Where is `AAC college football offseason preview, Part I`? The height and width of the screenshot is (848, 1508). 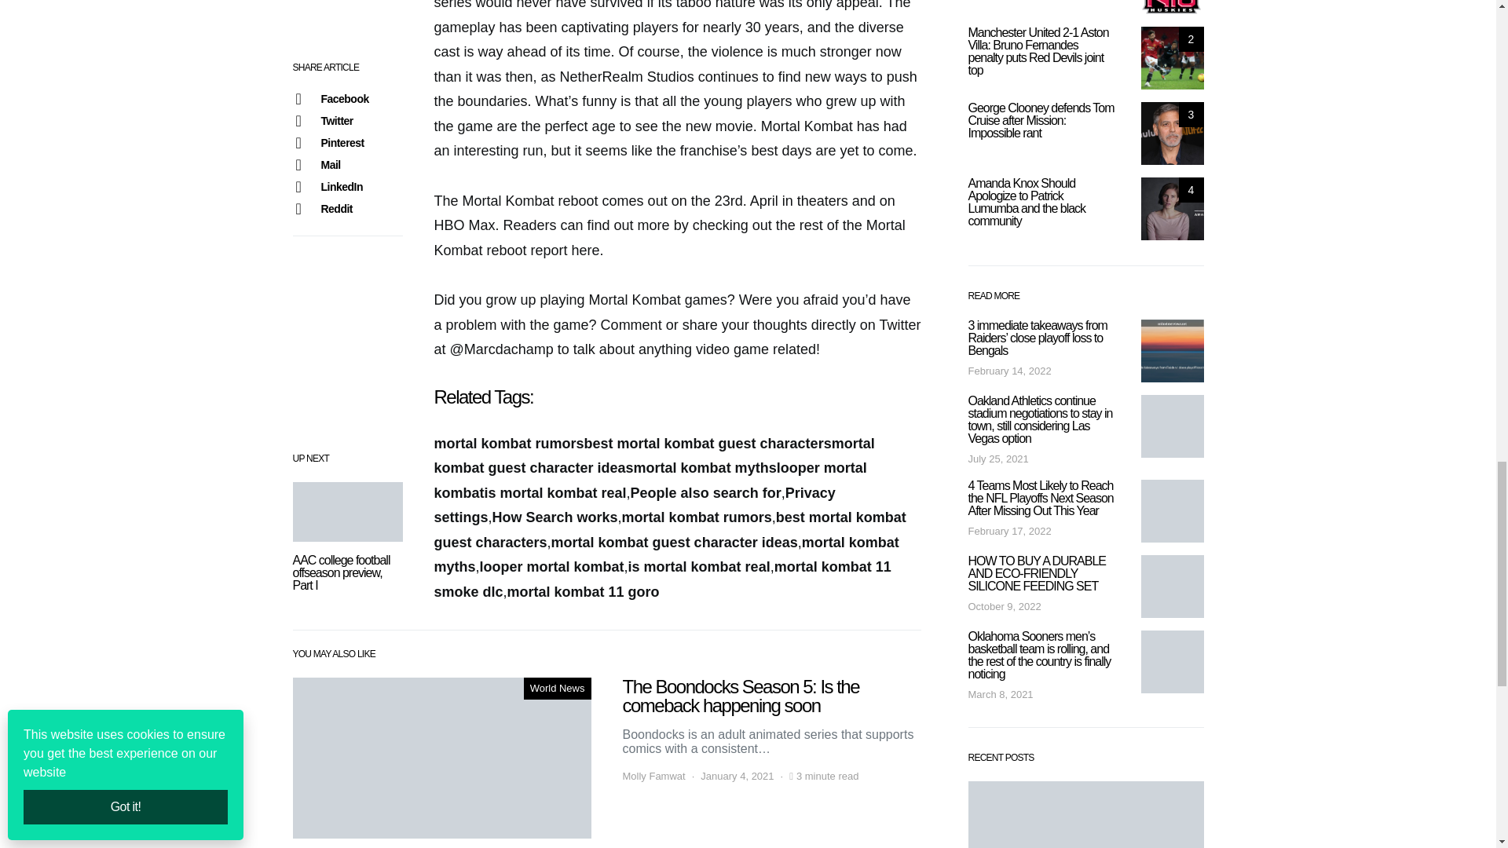 AAC college football offseason preview, Part I is located at coordinates (341, 572).